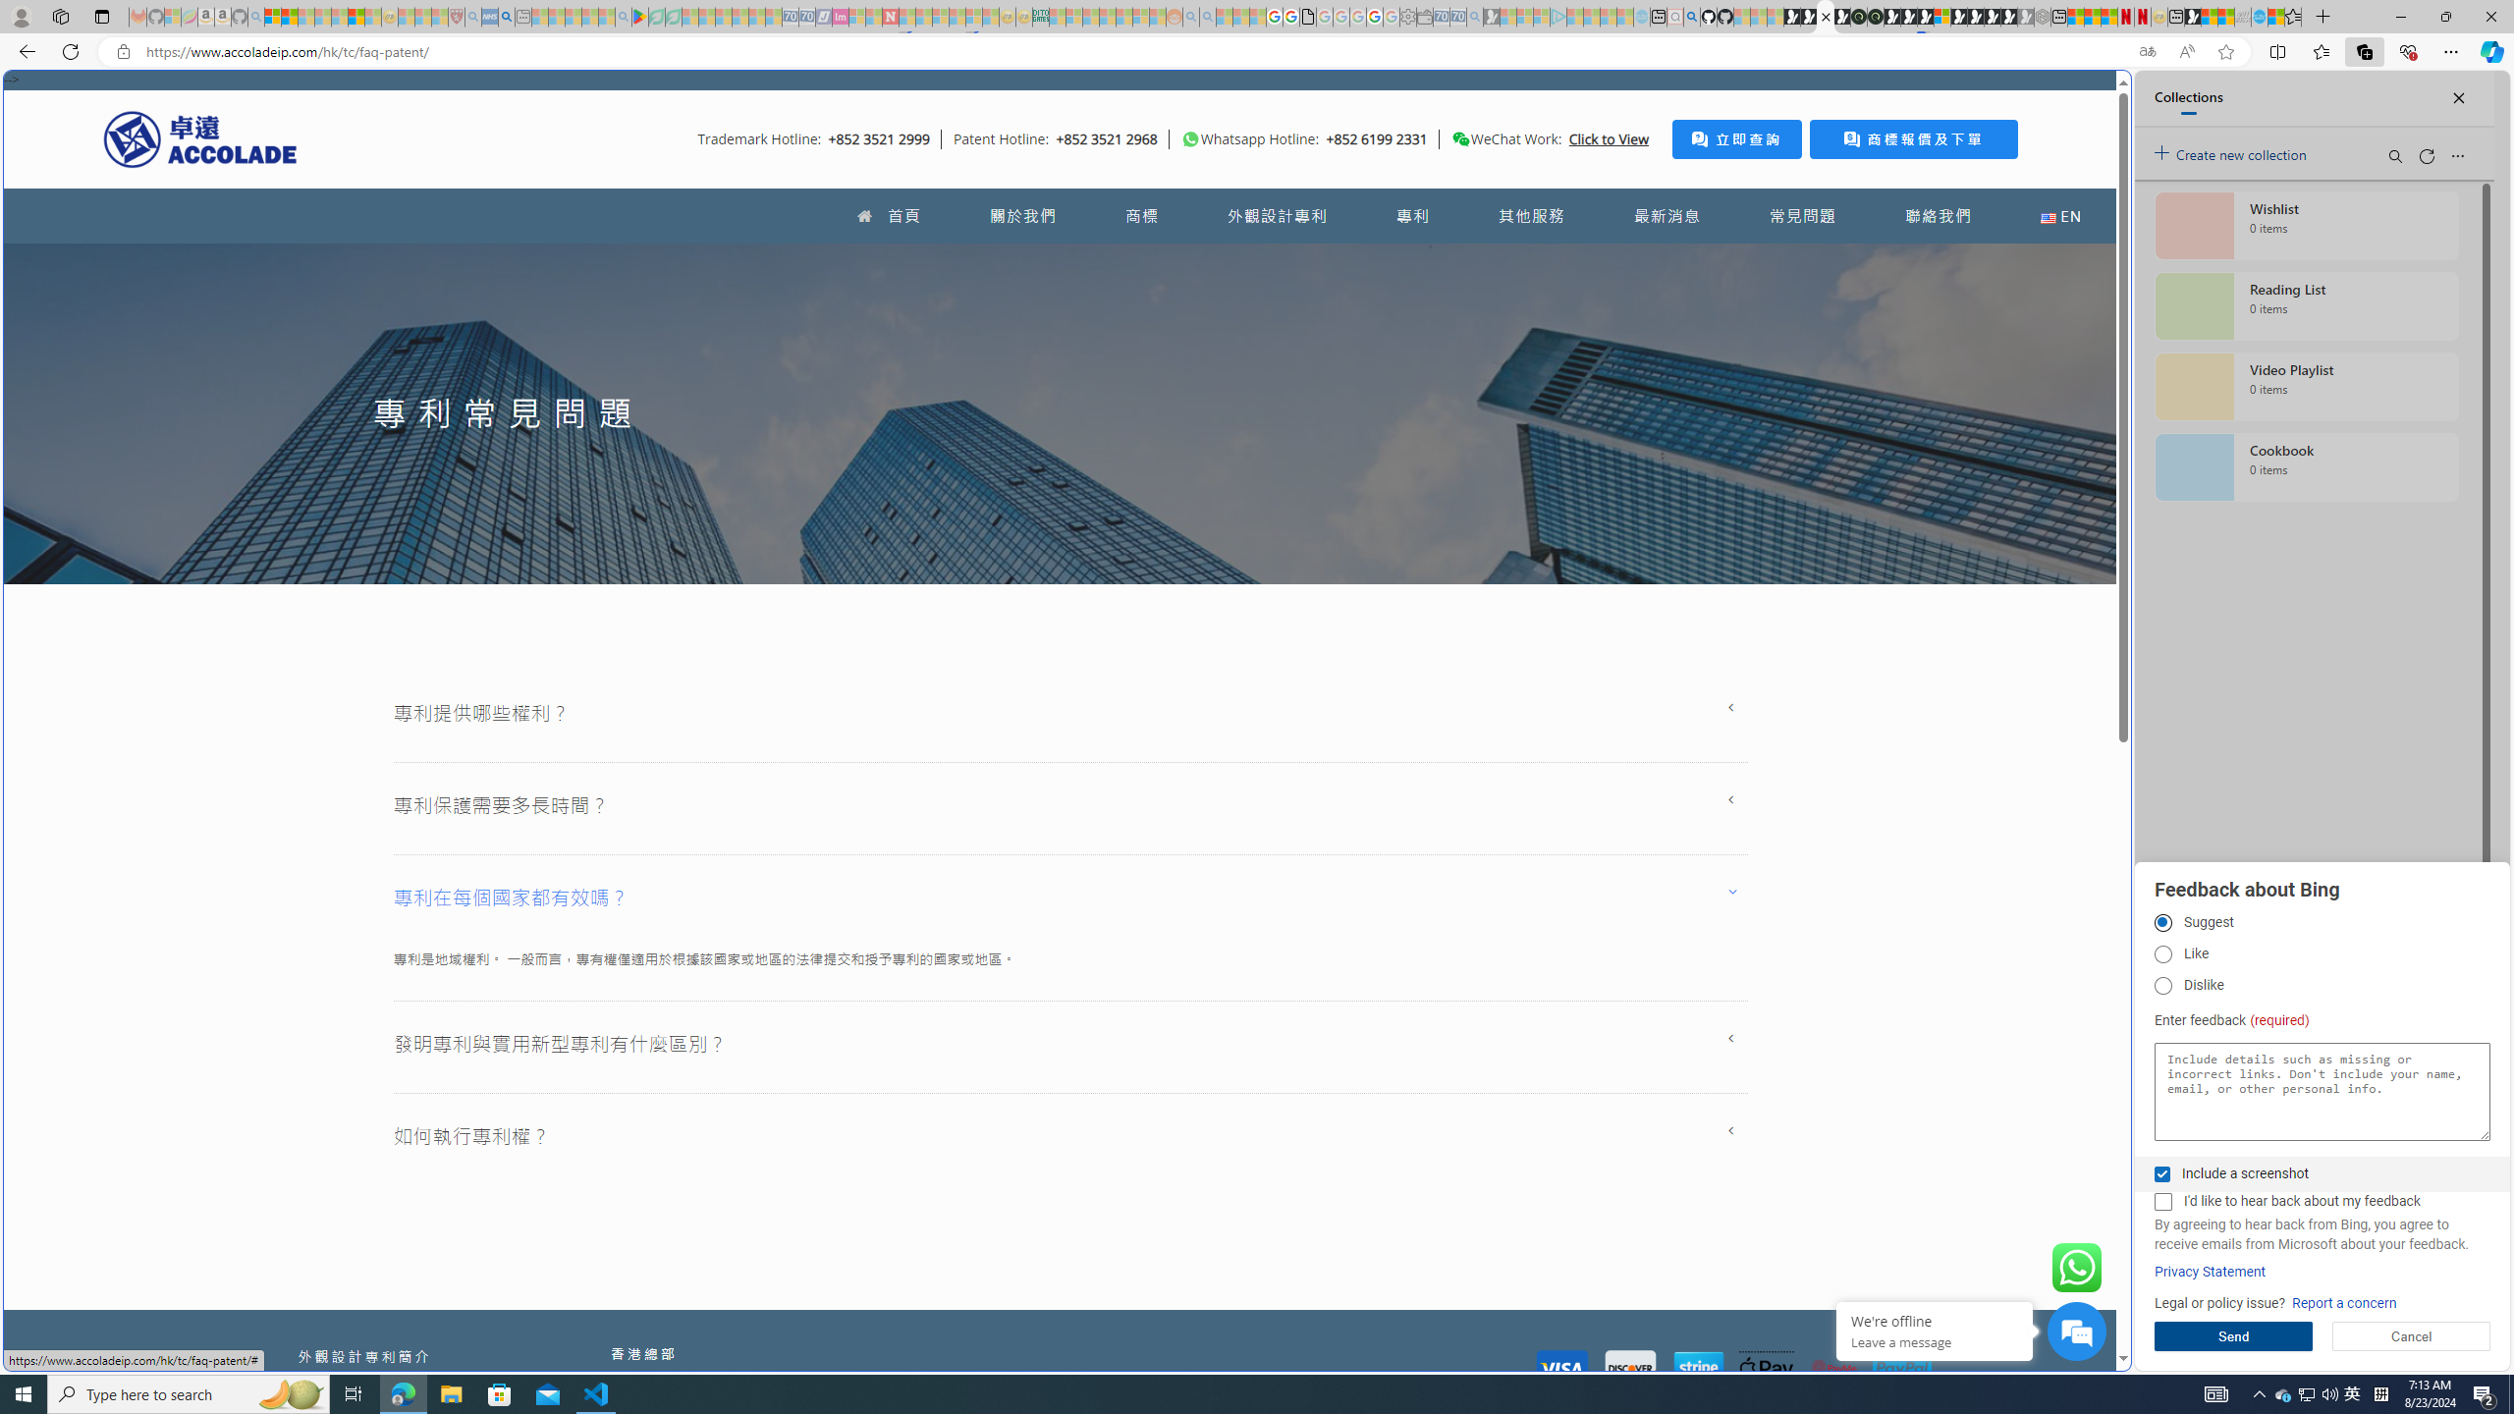 The image size is (2514, 1414). What do you see at coordinates (1691, 17) in the screenshot?
I see `github - Search` at bounding box center [1691, 17].